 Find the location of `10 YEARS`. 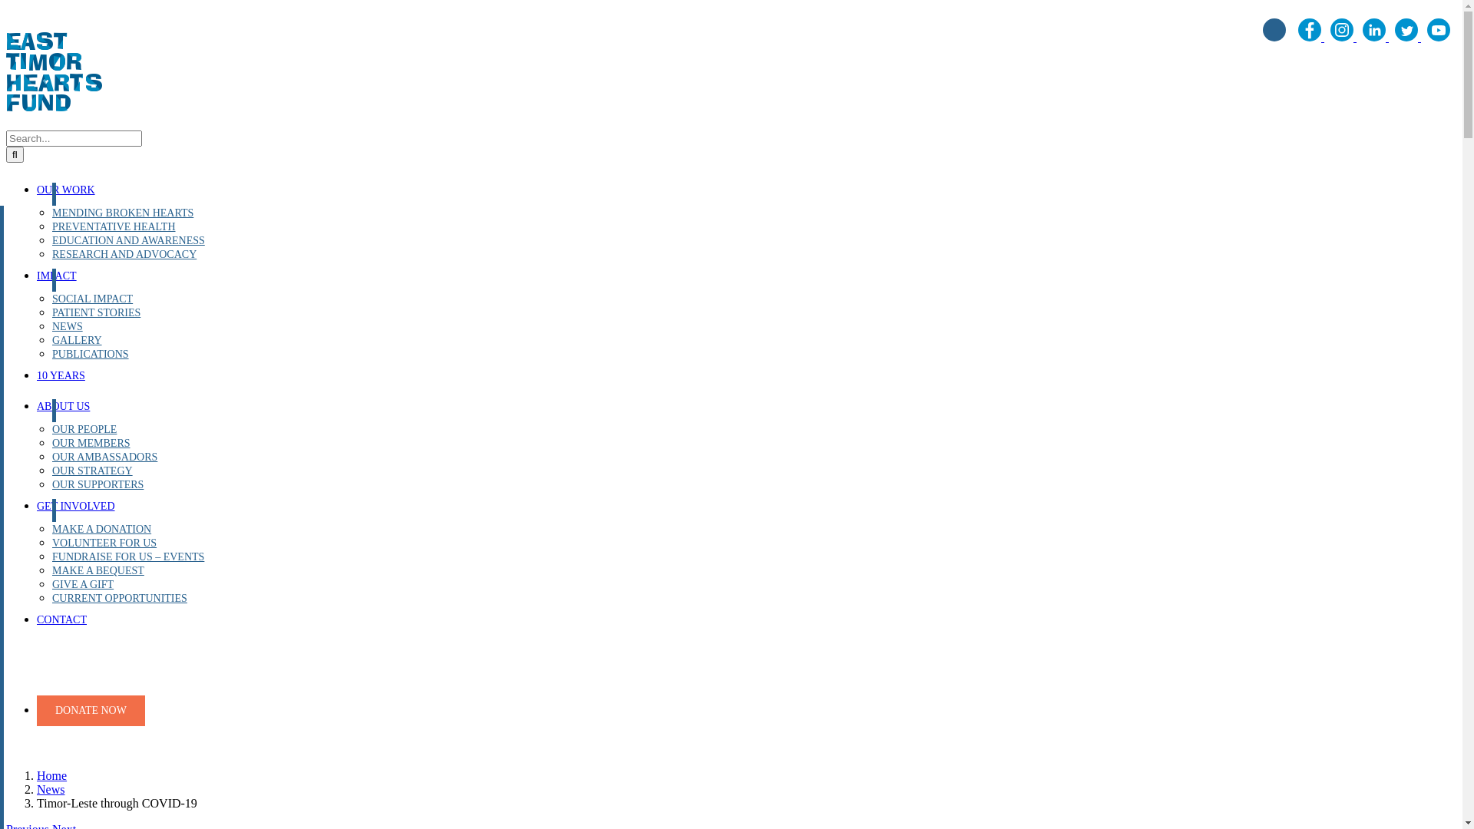

10 YEARS is located at coordinates (61, 376).